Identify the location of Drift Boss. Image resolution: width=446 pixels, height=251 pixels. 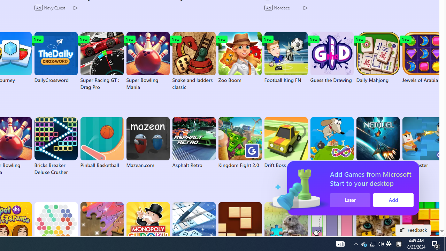
(286, 143).